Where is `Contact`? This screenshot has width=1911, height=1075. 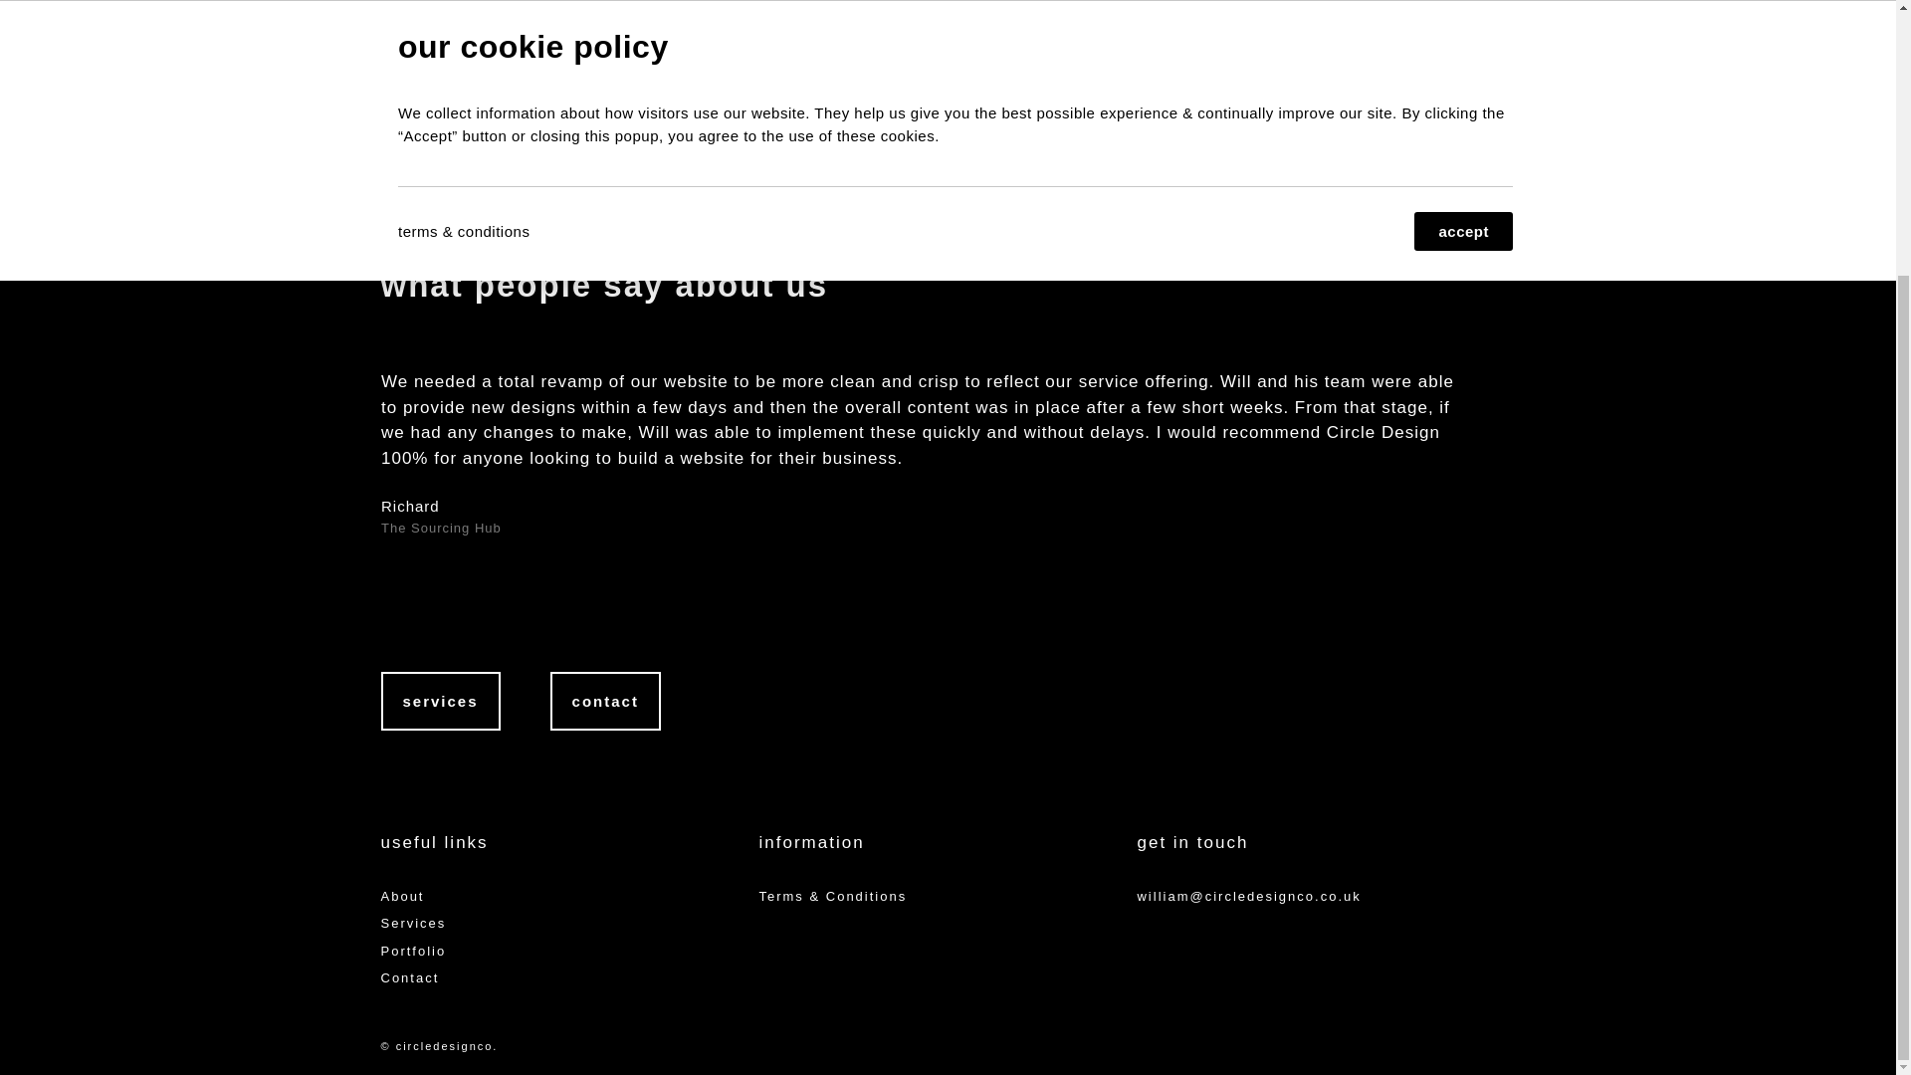 Contact is located at coordinates (410, 977).